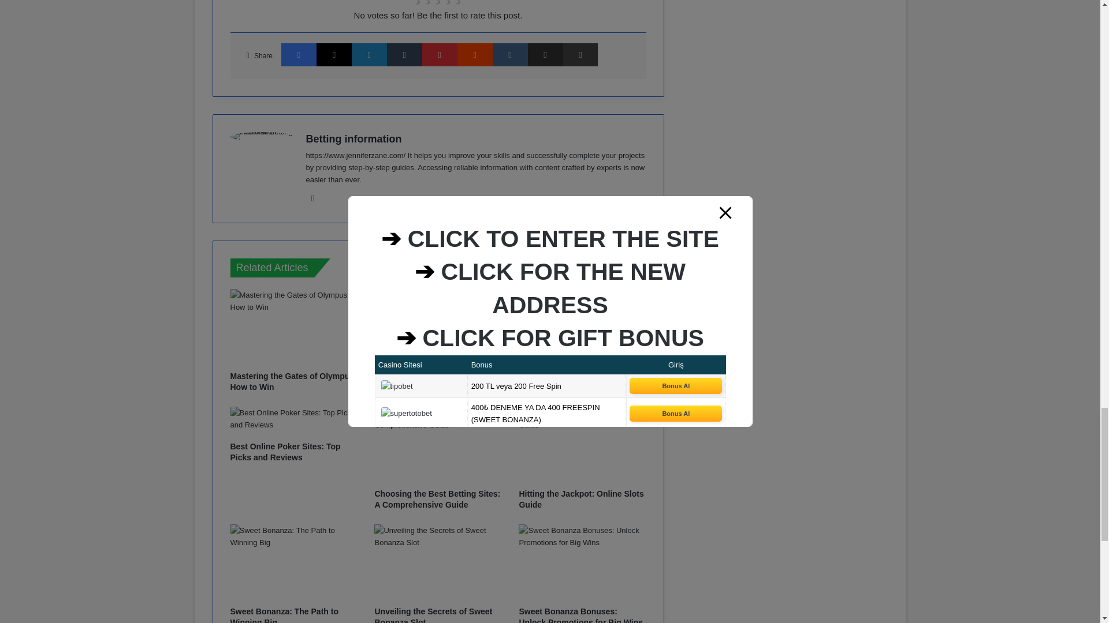 The width and height of the screenshot is (1109, 623). I want to click on VKontakte, so click(509, 54).